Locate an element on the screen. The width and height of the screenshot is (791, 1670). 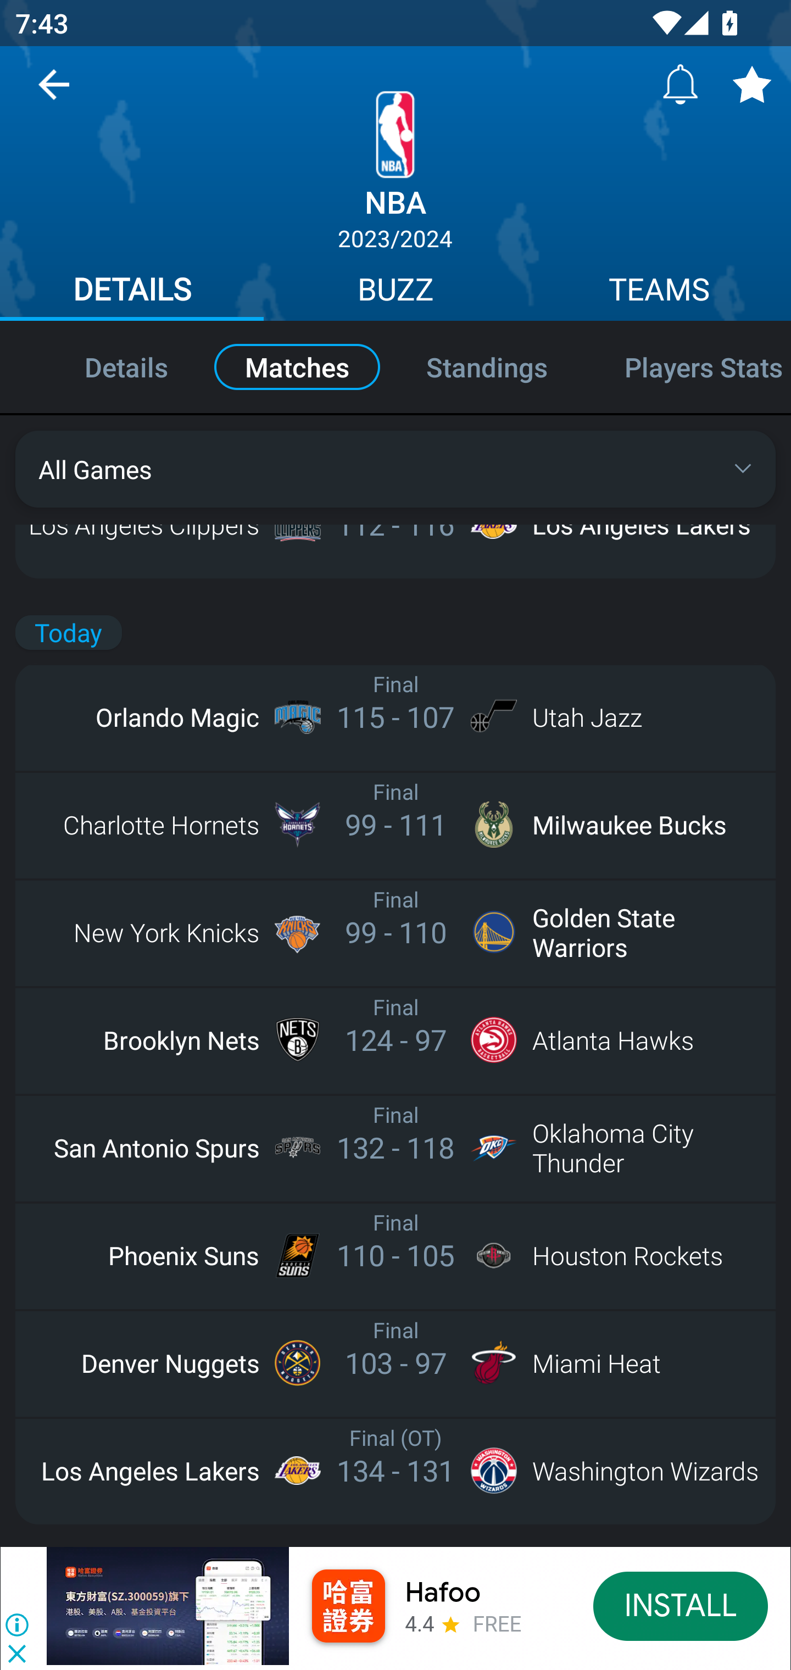
Orlando Magic Final 115 - 107 Utah Jazz is located at coordinates (396, 717).